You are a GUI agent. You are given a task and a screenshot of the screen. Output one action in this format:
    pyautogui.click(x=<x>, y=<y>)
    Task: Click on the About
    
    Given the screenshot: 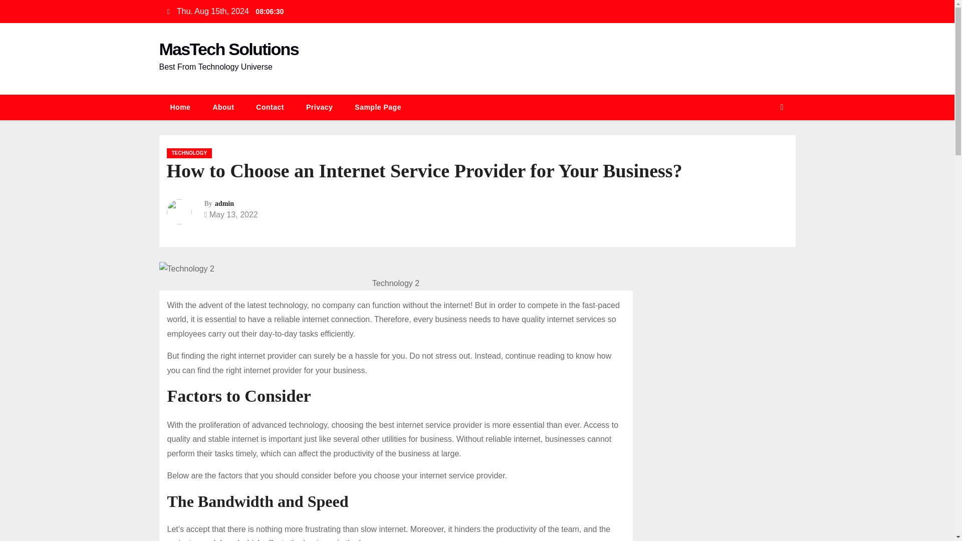 What is the action you would take?
    pyautogui.click(x=223, y=107)
    